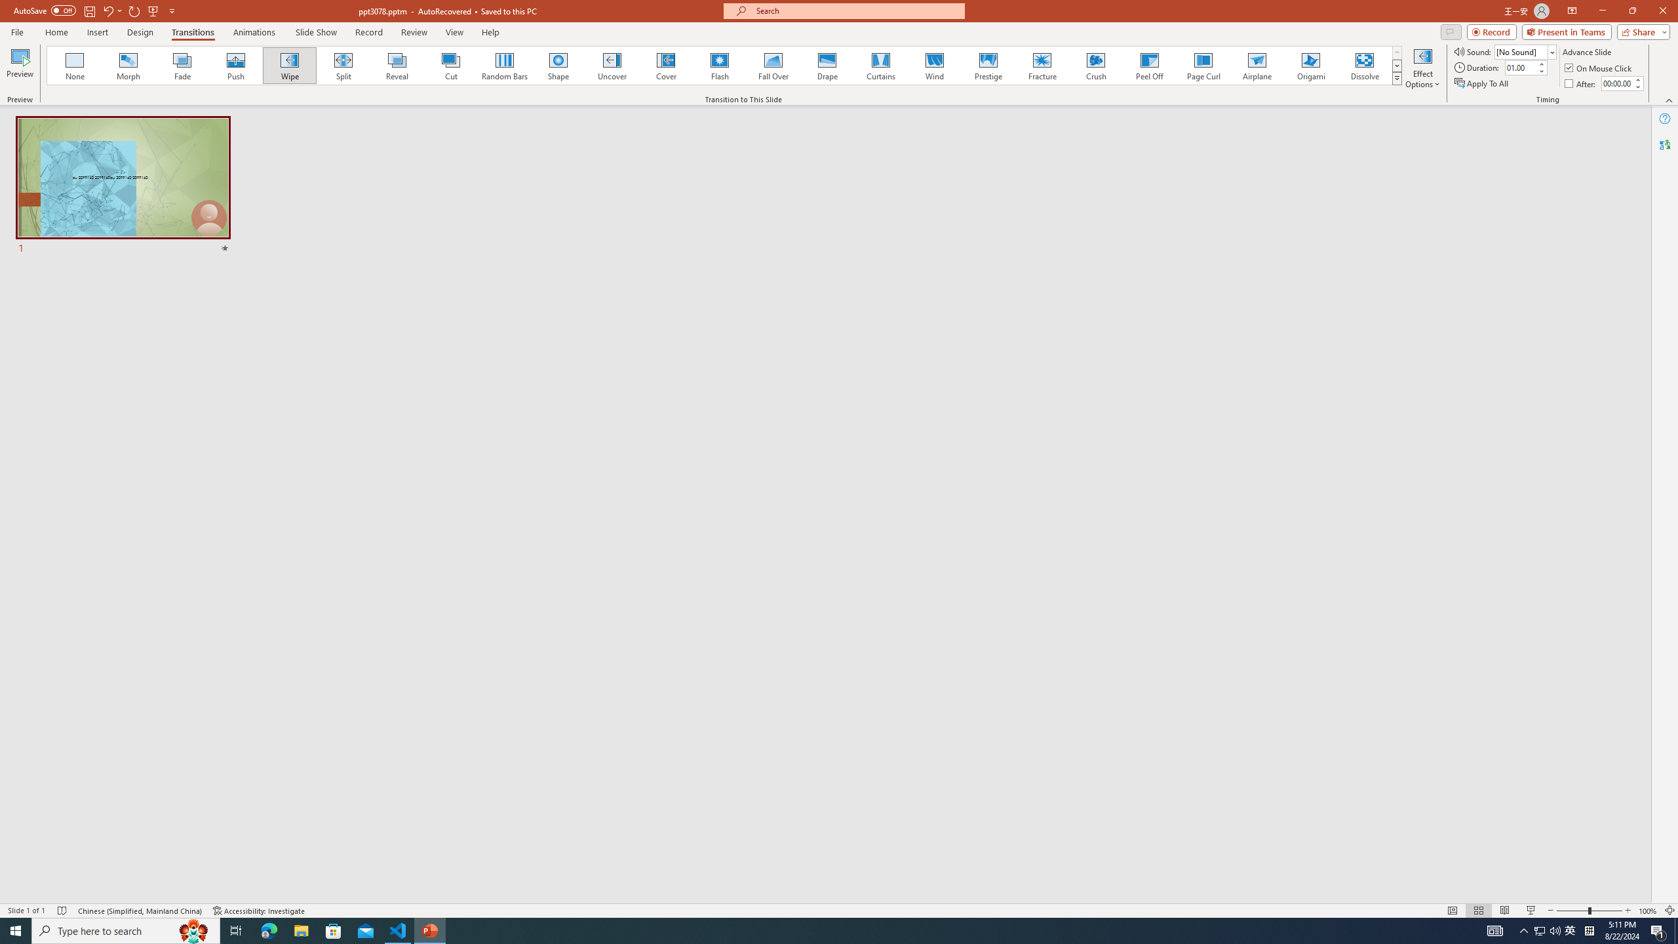 The image size is (1678, 944). Describe the element at coordinates (1599, 68) in the screenshot. I see `On Mouse Click` at that location.